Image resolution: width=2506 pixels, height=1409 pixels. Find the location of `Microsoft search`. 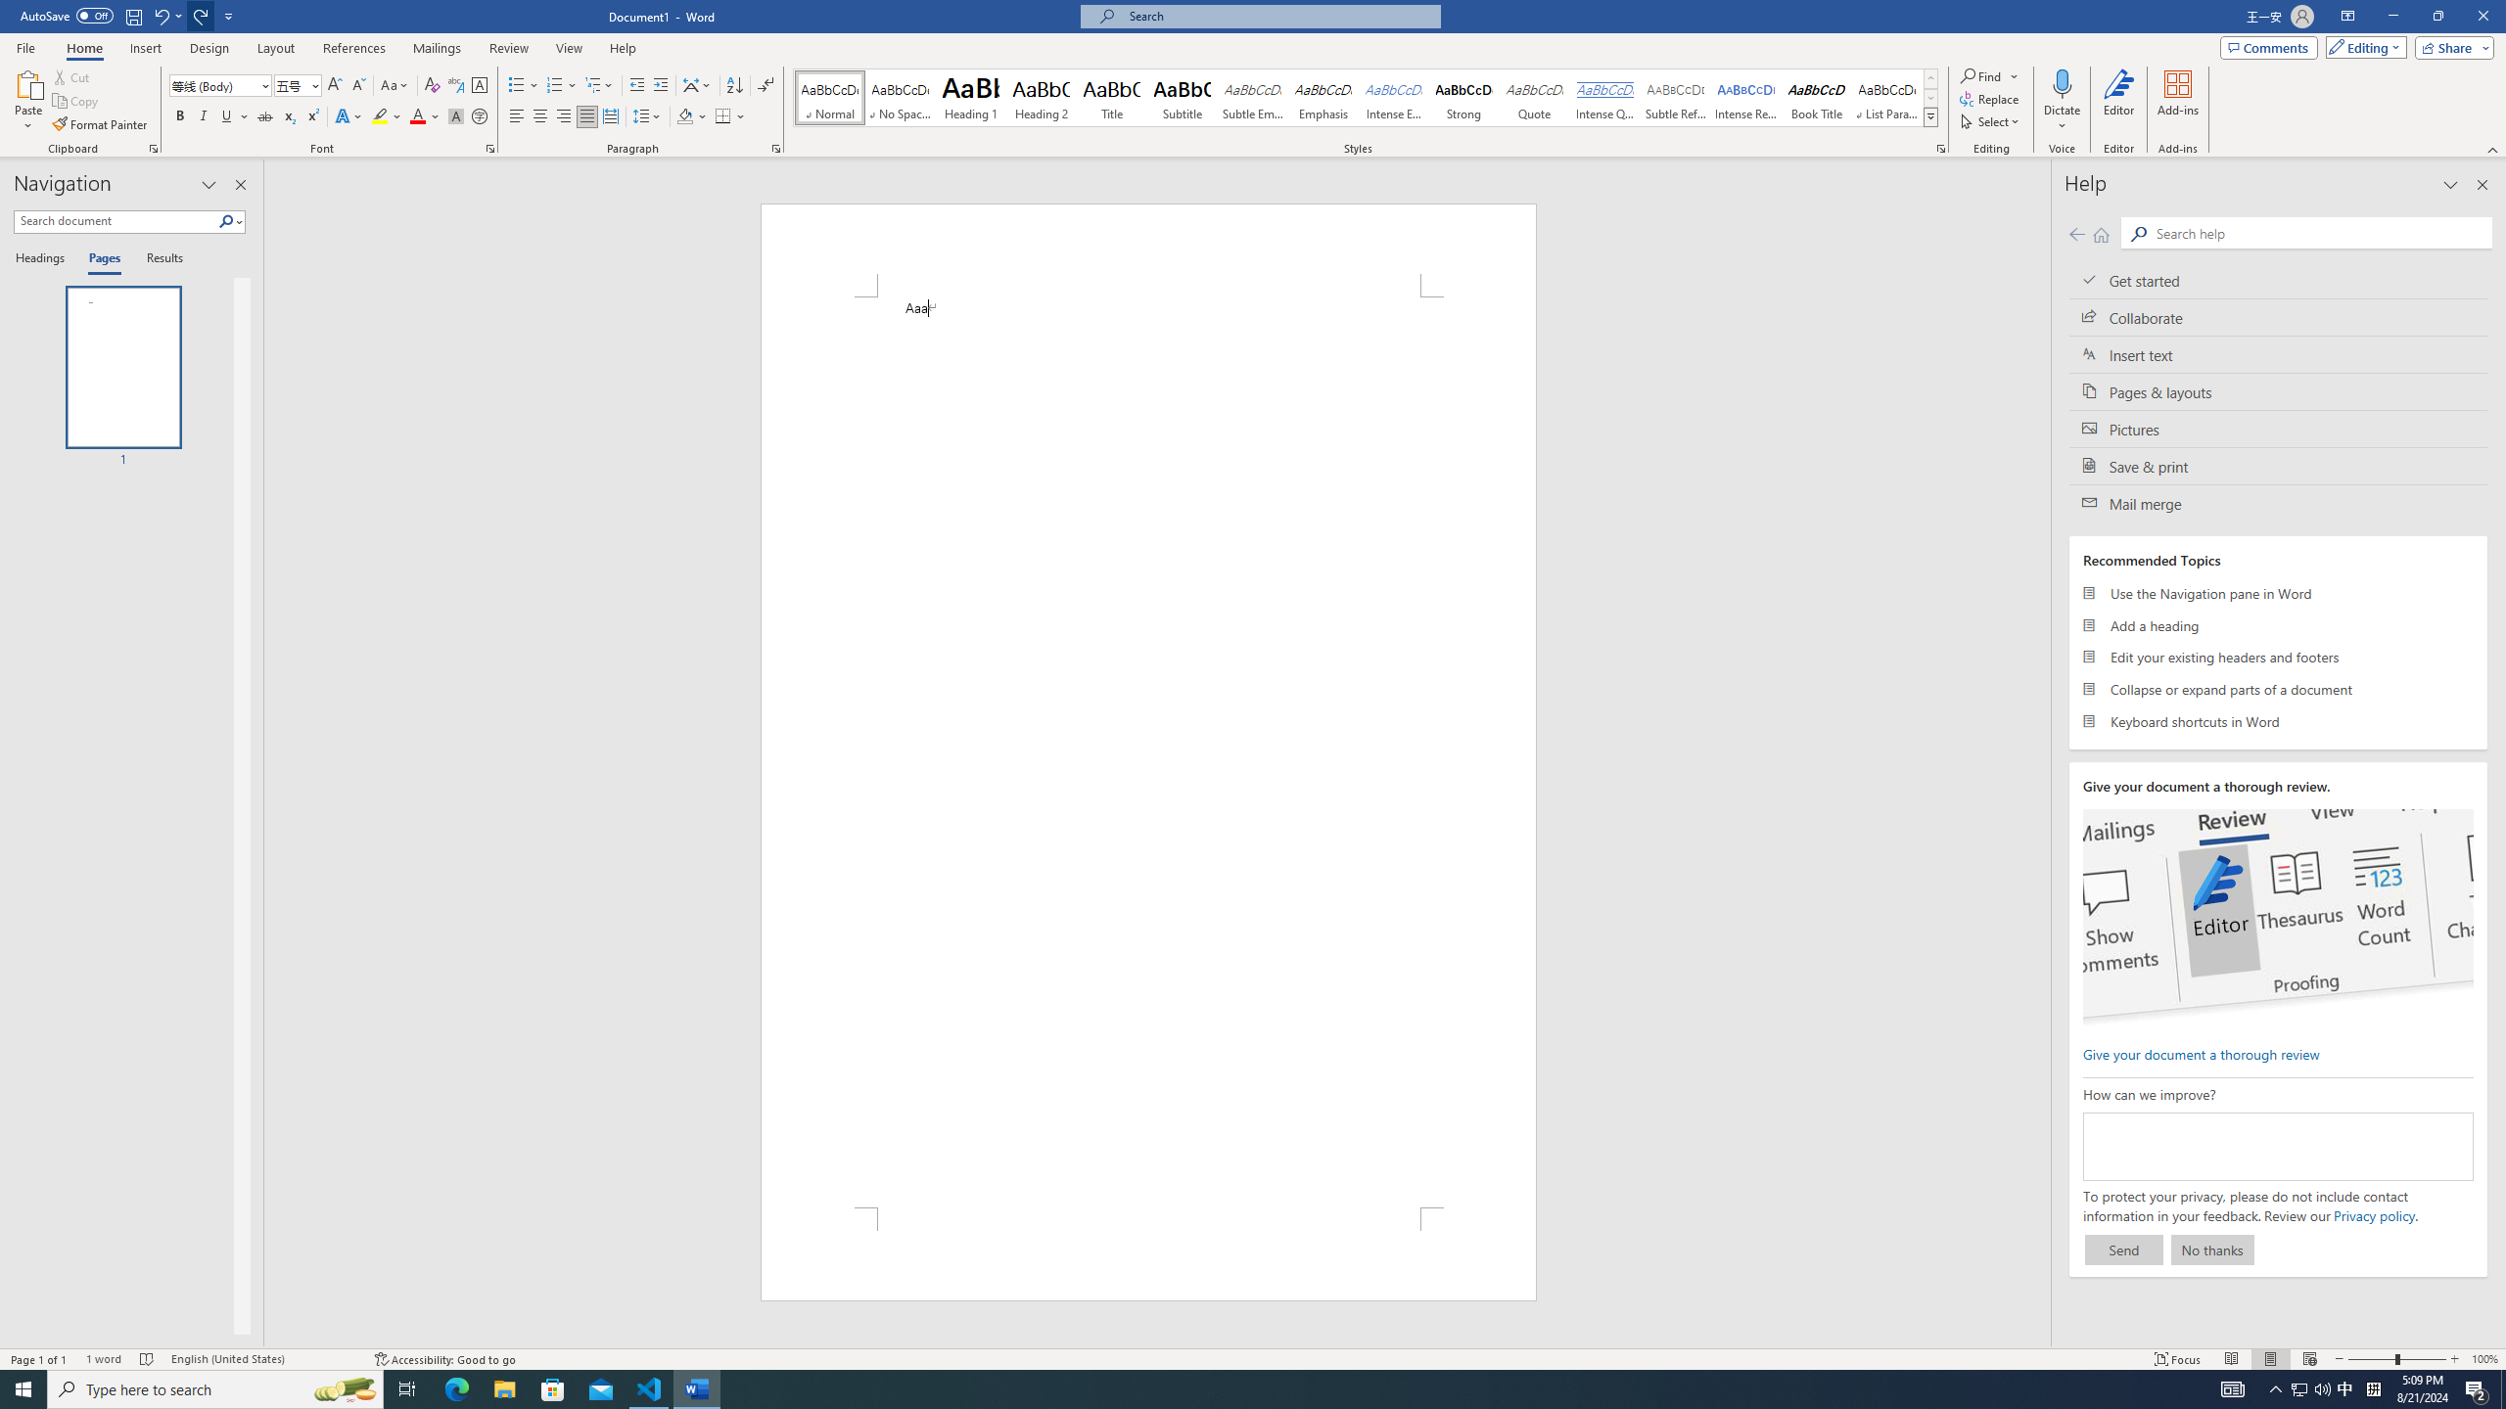

Microsoft search is located at coordinates (1278, 16).